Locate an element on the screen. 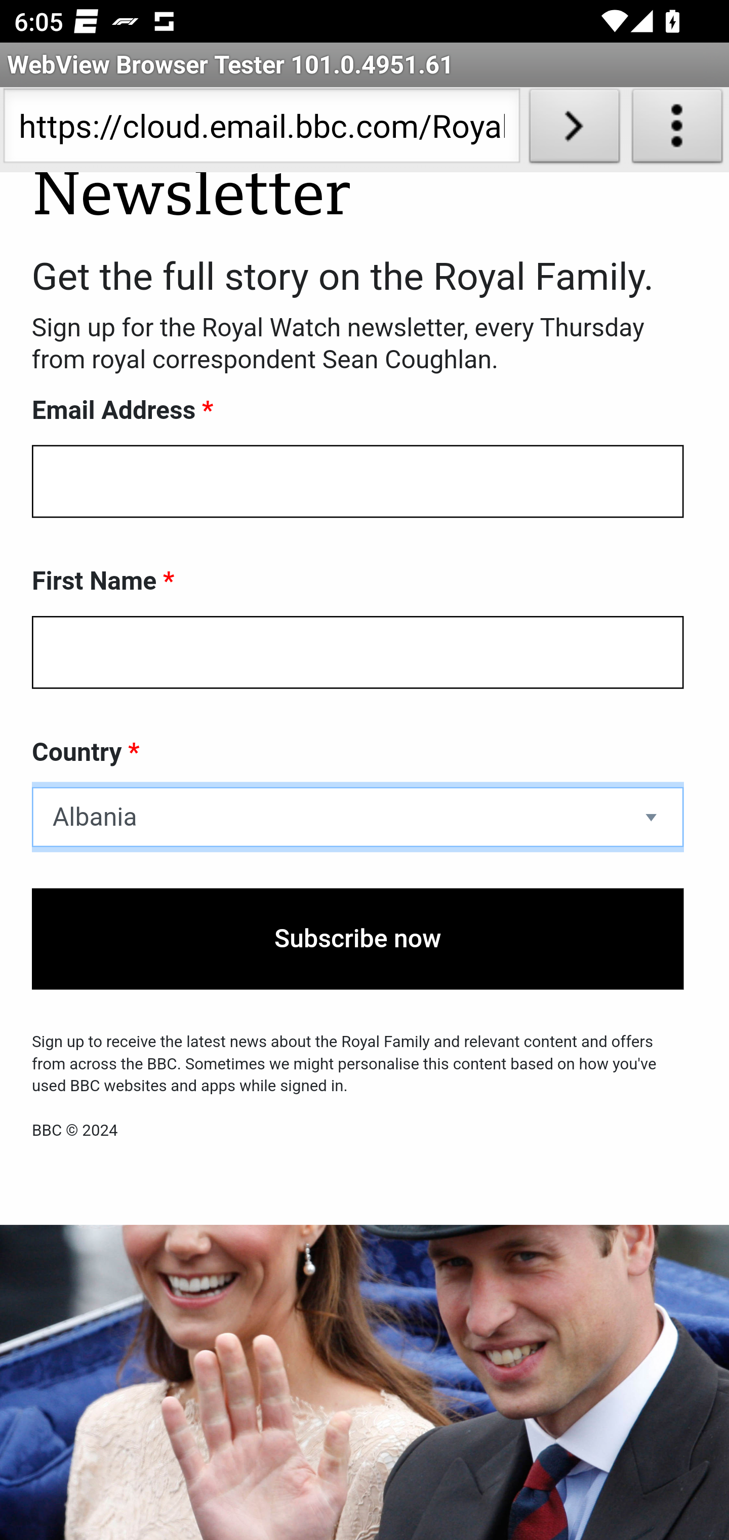  About WebView is located at coordinates (677, 130).